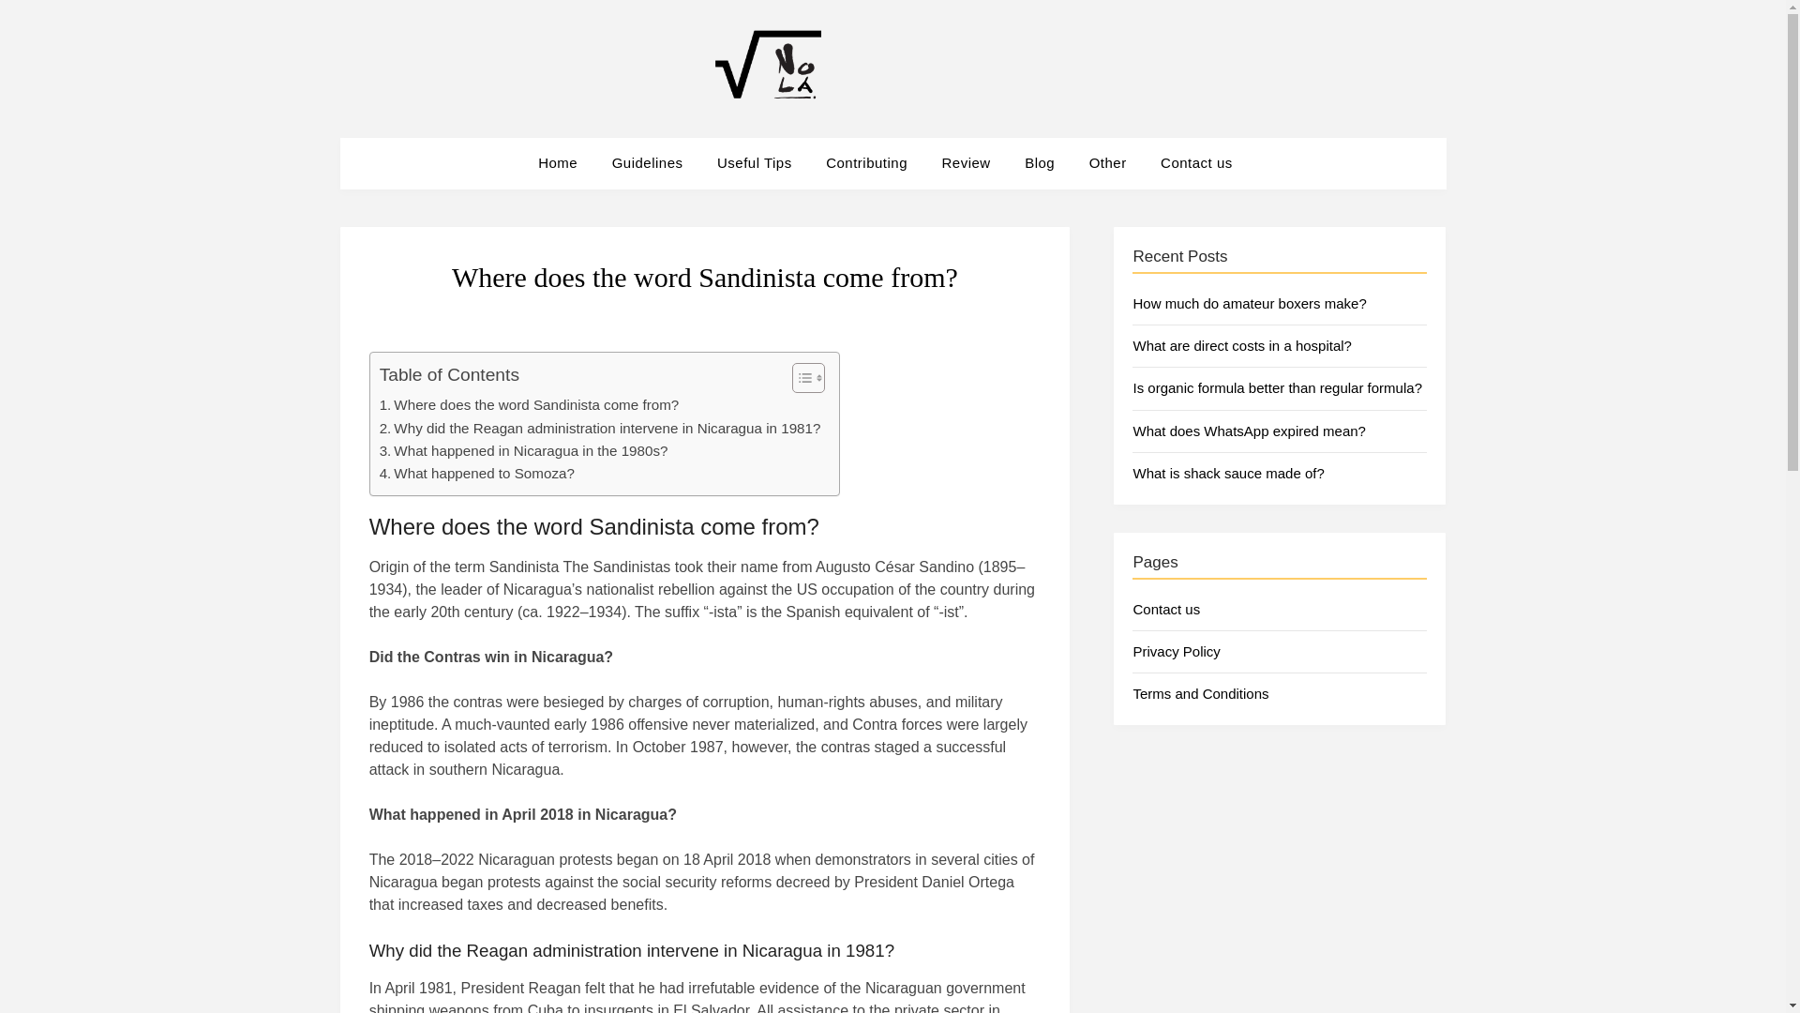 The width and height of the screenshot is (1800, 1013). I want to click on Is organic formula better than regular formula?, so click(1277, 388).